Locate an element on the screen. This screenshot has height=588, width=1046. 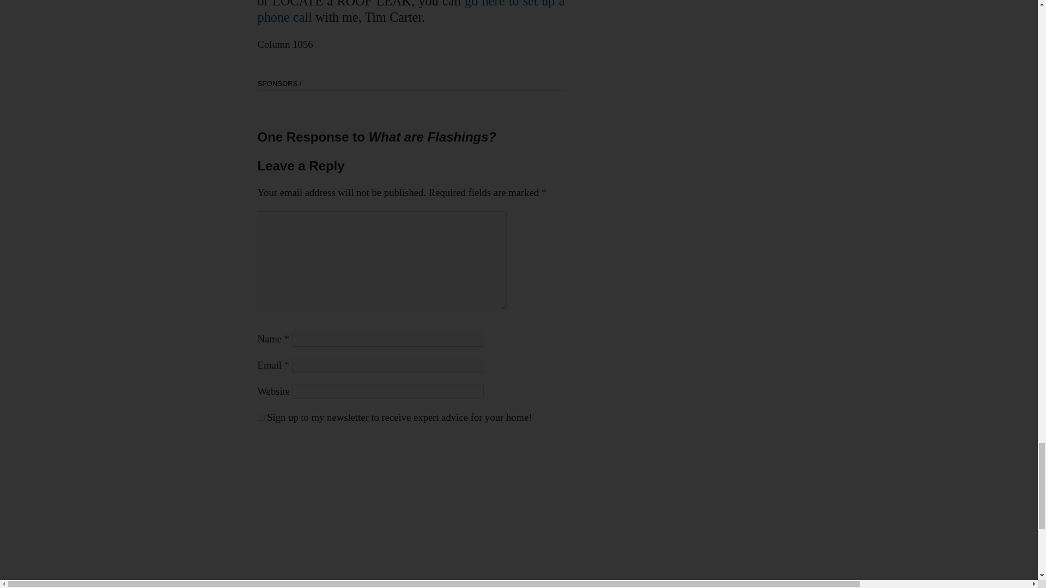
1 is located at coordinates (260, 417).